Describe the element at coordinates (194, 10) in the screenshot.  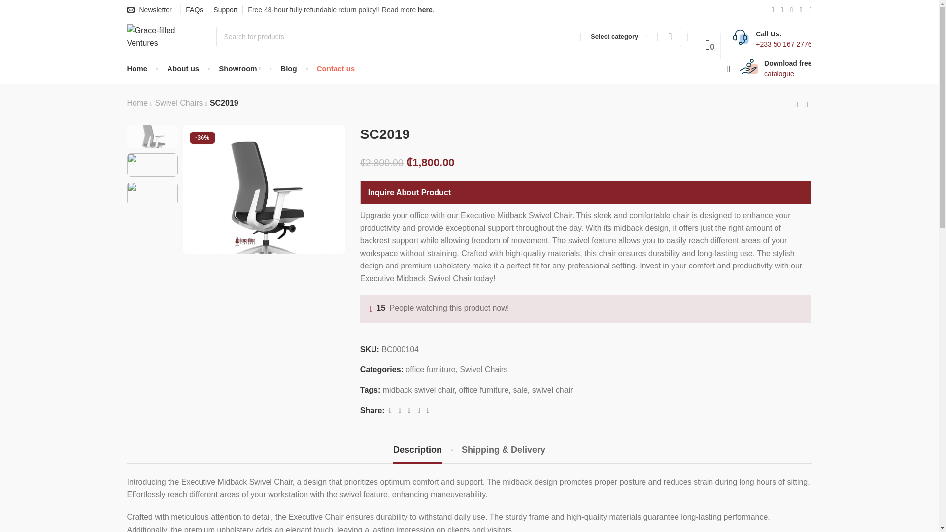
I see `FAQs` at that location.